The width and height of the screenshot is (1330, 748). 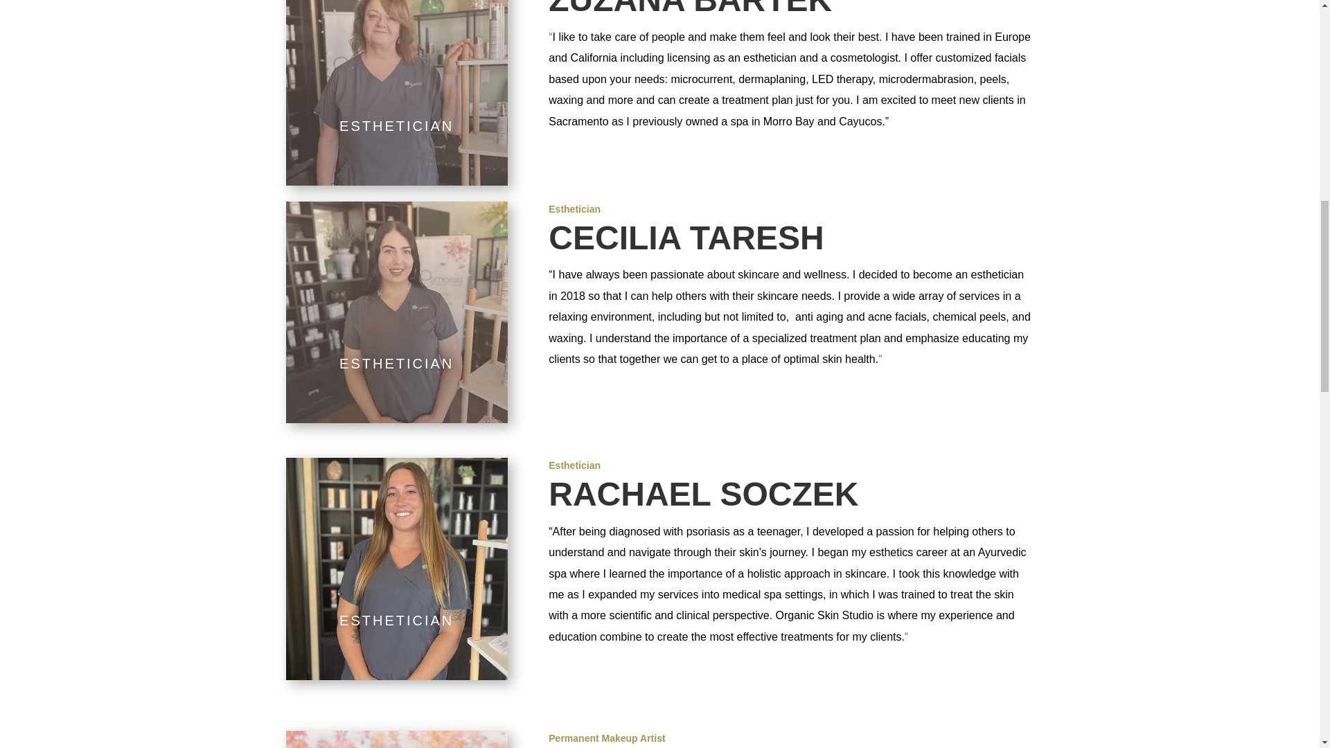 I want to click on Zuzana-grad-lt, so click(x=396, y=93).